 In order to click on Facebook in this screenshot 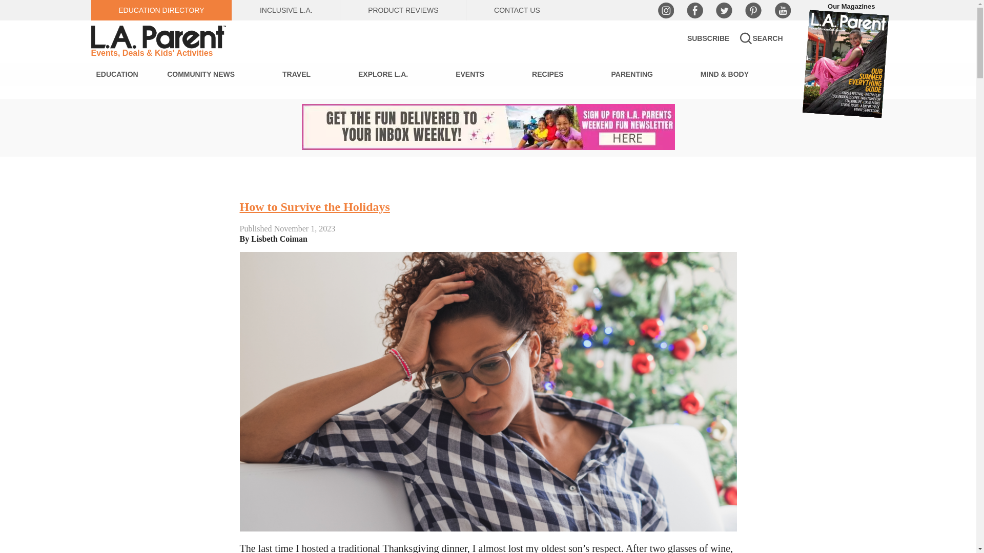, I will do `click(695, 10)`.